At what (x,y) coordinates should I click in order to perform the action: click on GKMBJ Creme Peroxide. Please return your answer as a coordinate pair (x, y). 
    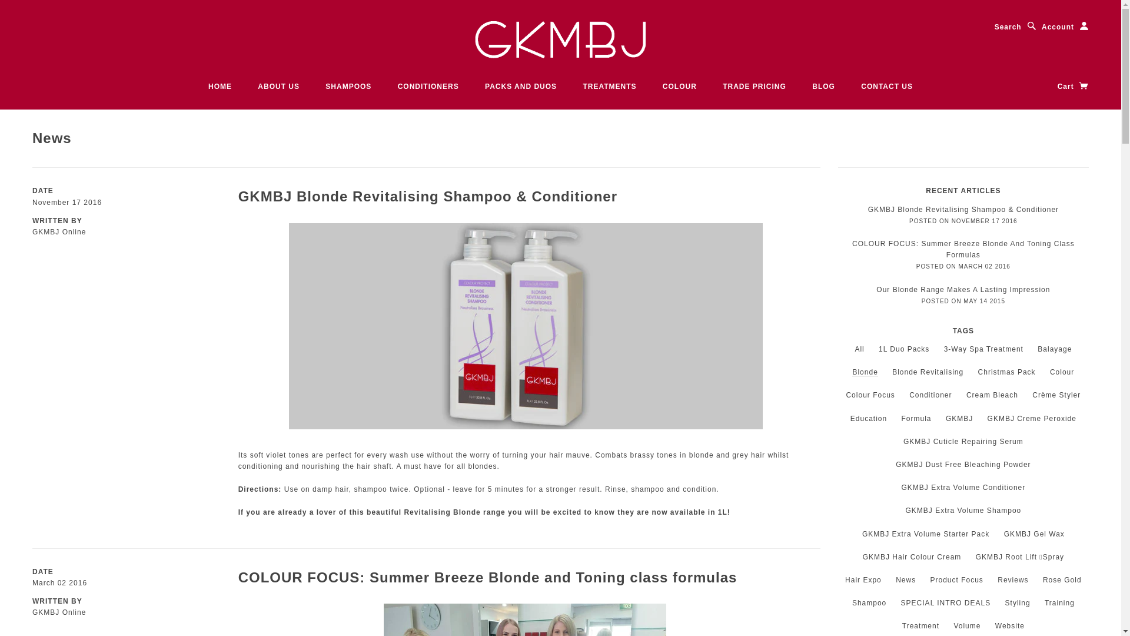
    Looking at the image, I should click on (1032, 419).